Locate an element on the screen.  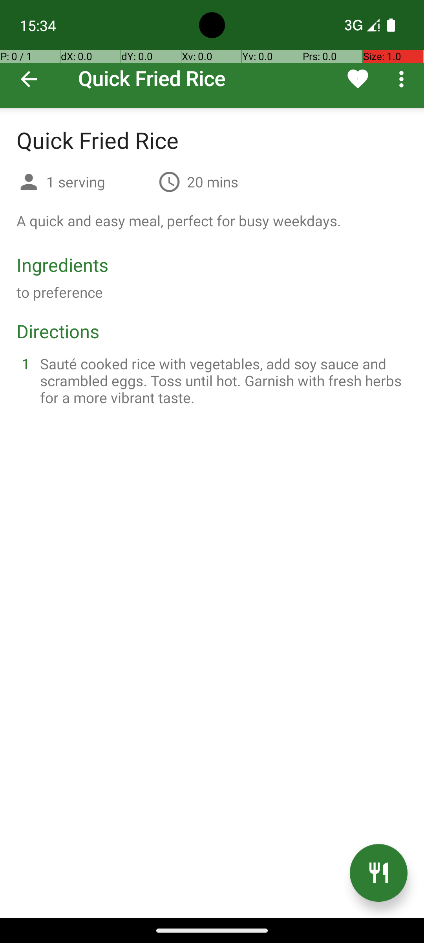
20 mins is located at coordinates (213, 182).